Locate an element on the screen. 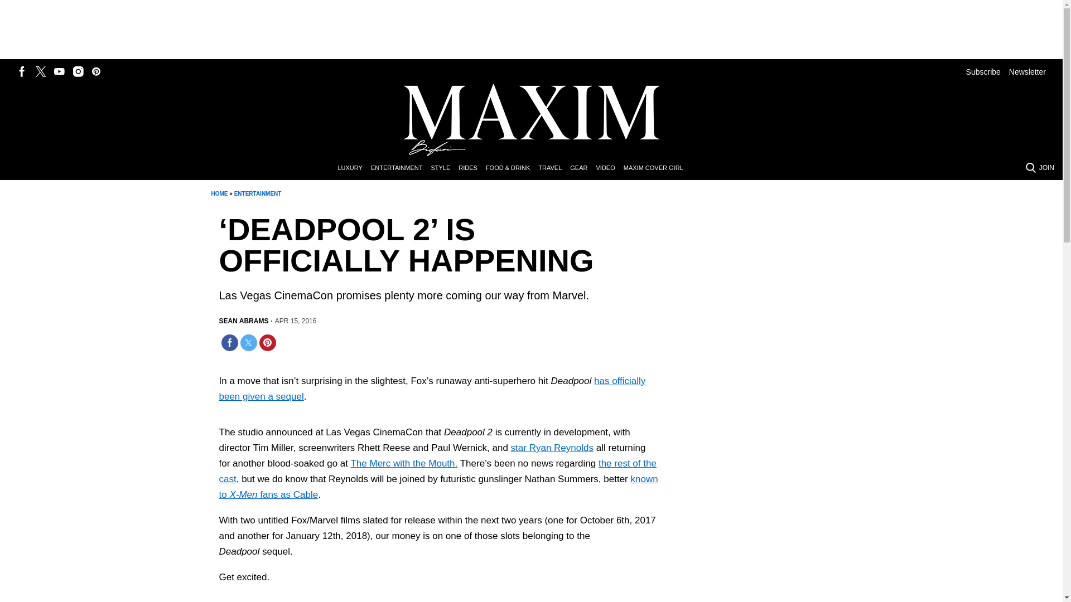 The height and width of the screenshot is (602, 1071). RIDES is located at coordinates (472, 168).